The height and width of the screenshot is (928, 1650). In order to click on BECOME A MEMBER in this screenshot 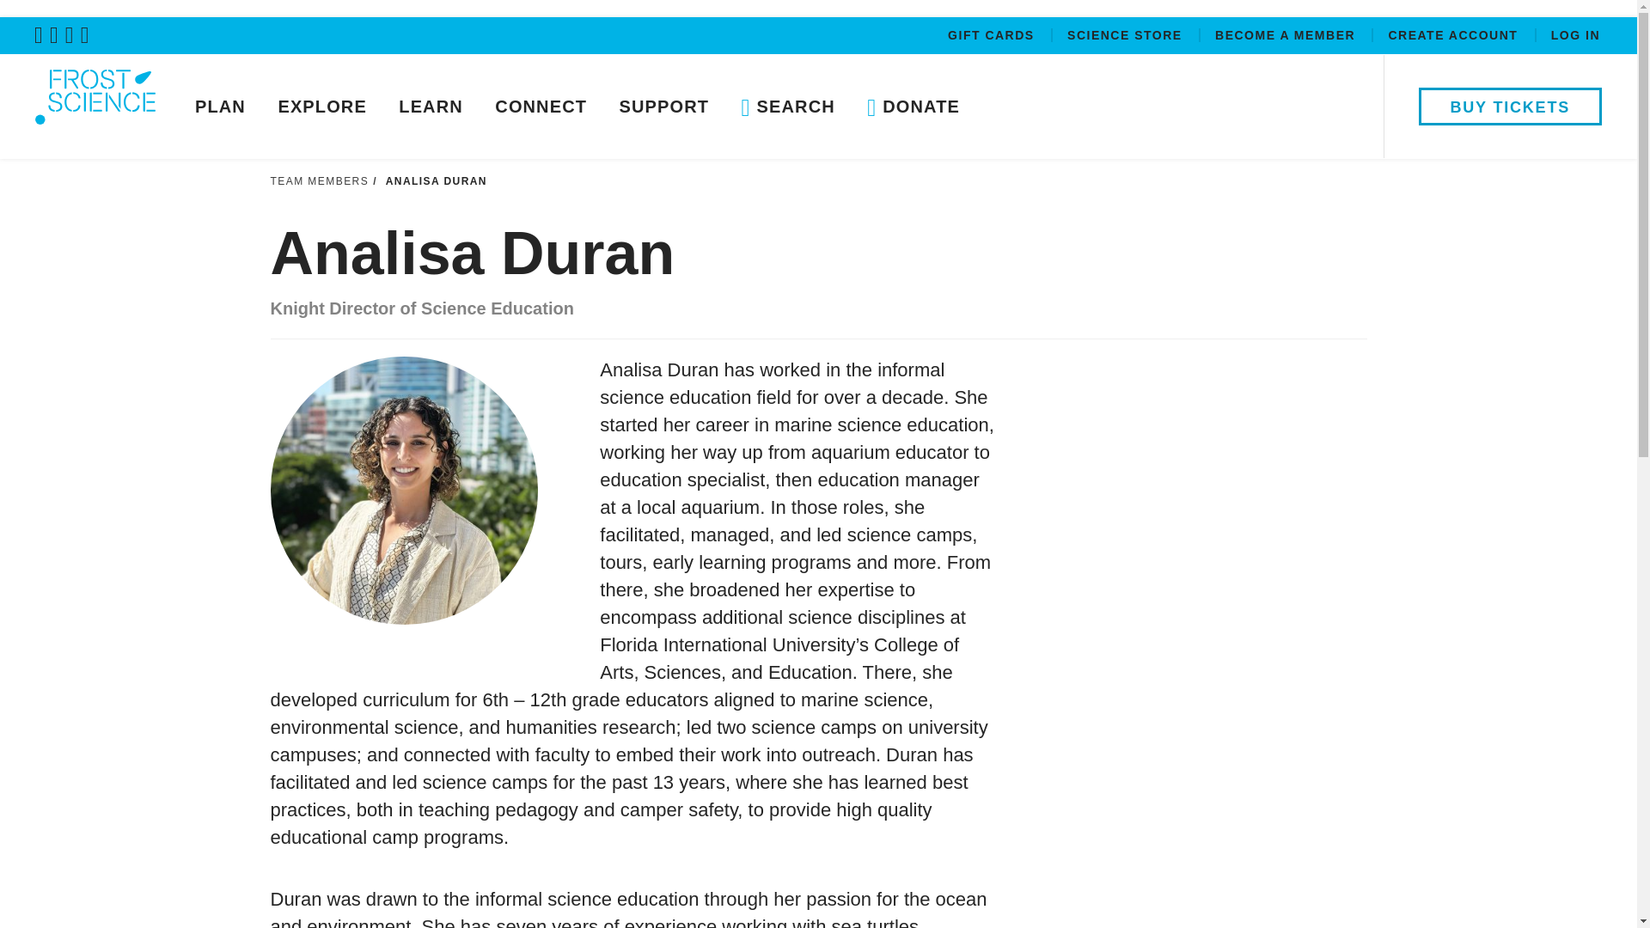, I will do `click(1287, 38)`.